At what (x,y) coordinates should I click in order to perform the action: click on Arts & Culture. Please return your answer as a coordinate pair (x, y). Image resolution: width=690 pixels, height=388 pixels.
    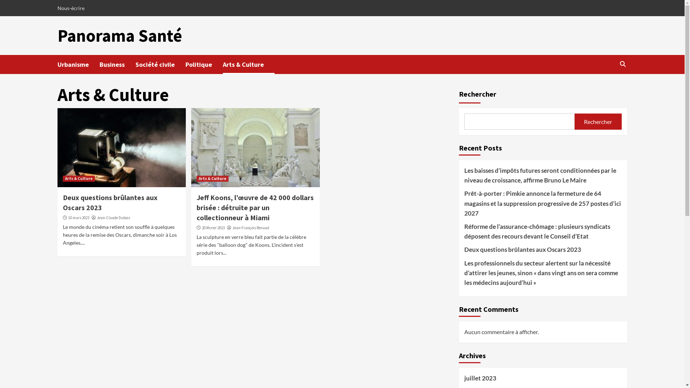
    Looking at the image, I should click on (213, 179).